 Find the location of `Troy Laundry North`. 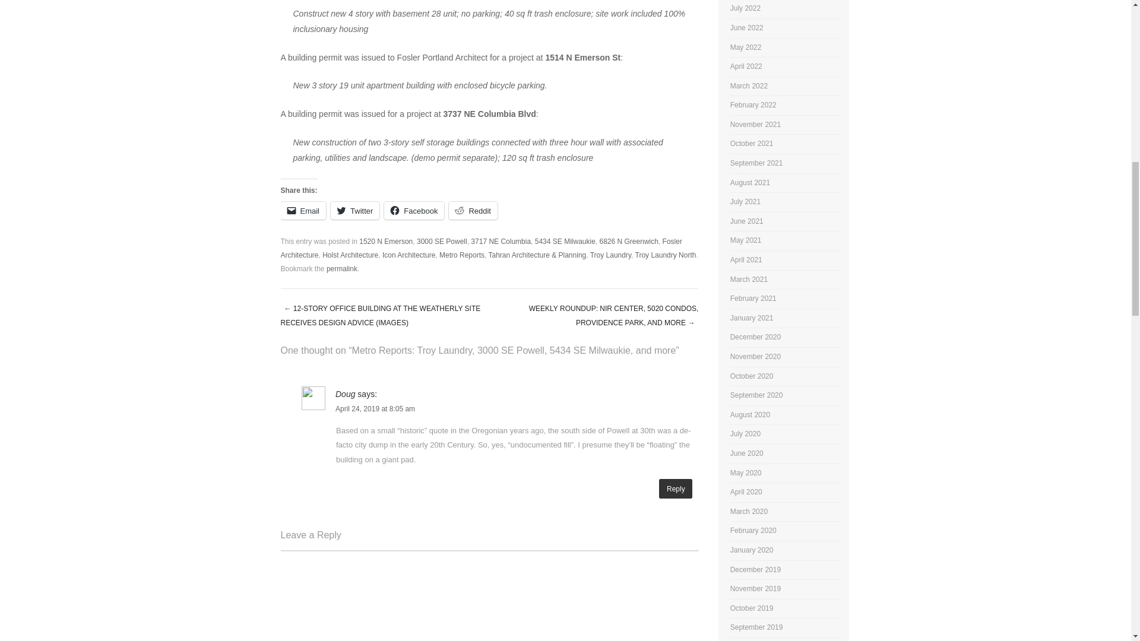

Troy Laundry North is located at coordinates (666, 255).